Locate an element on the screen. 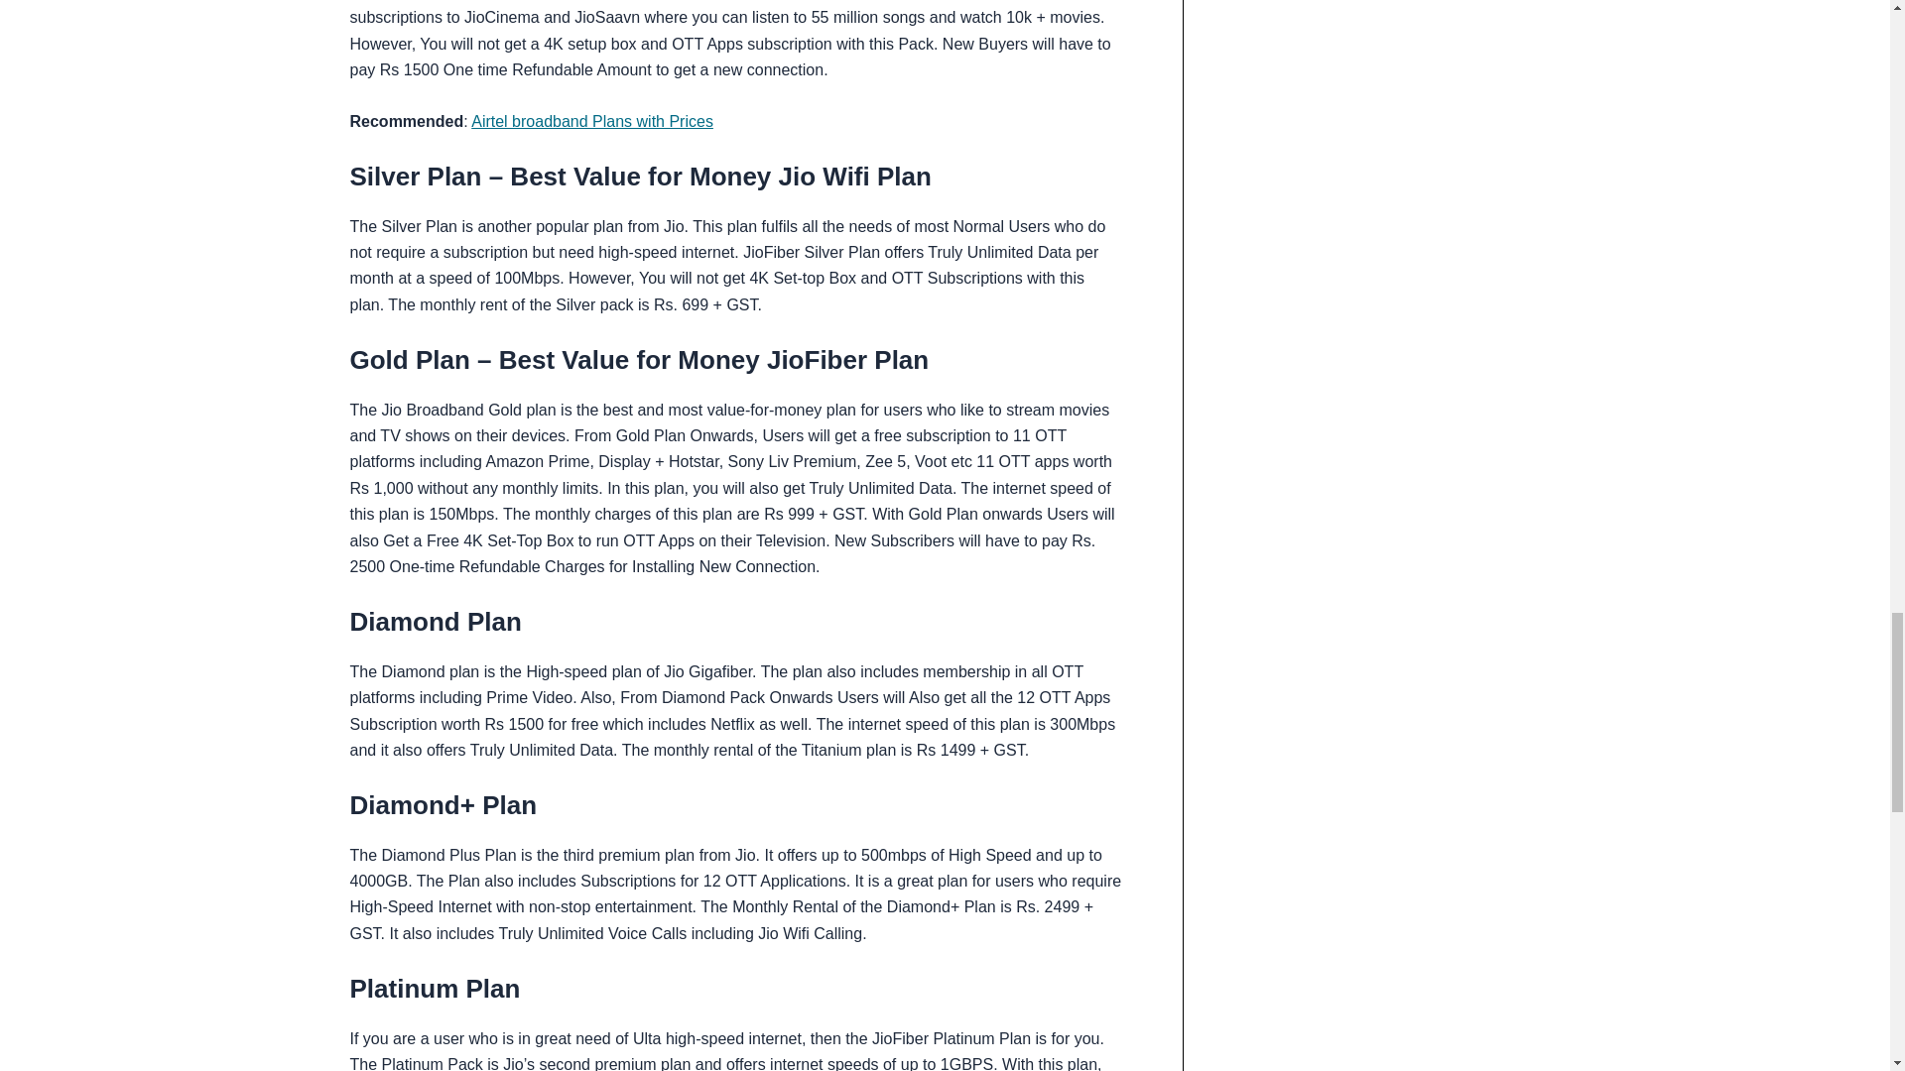  Airtel broadband Plans with Prices is located at coordinates (591, 121).